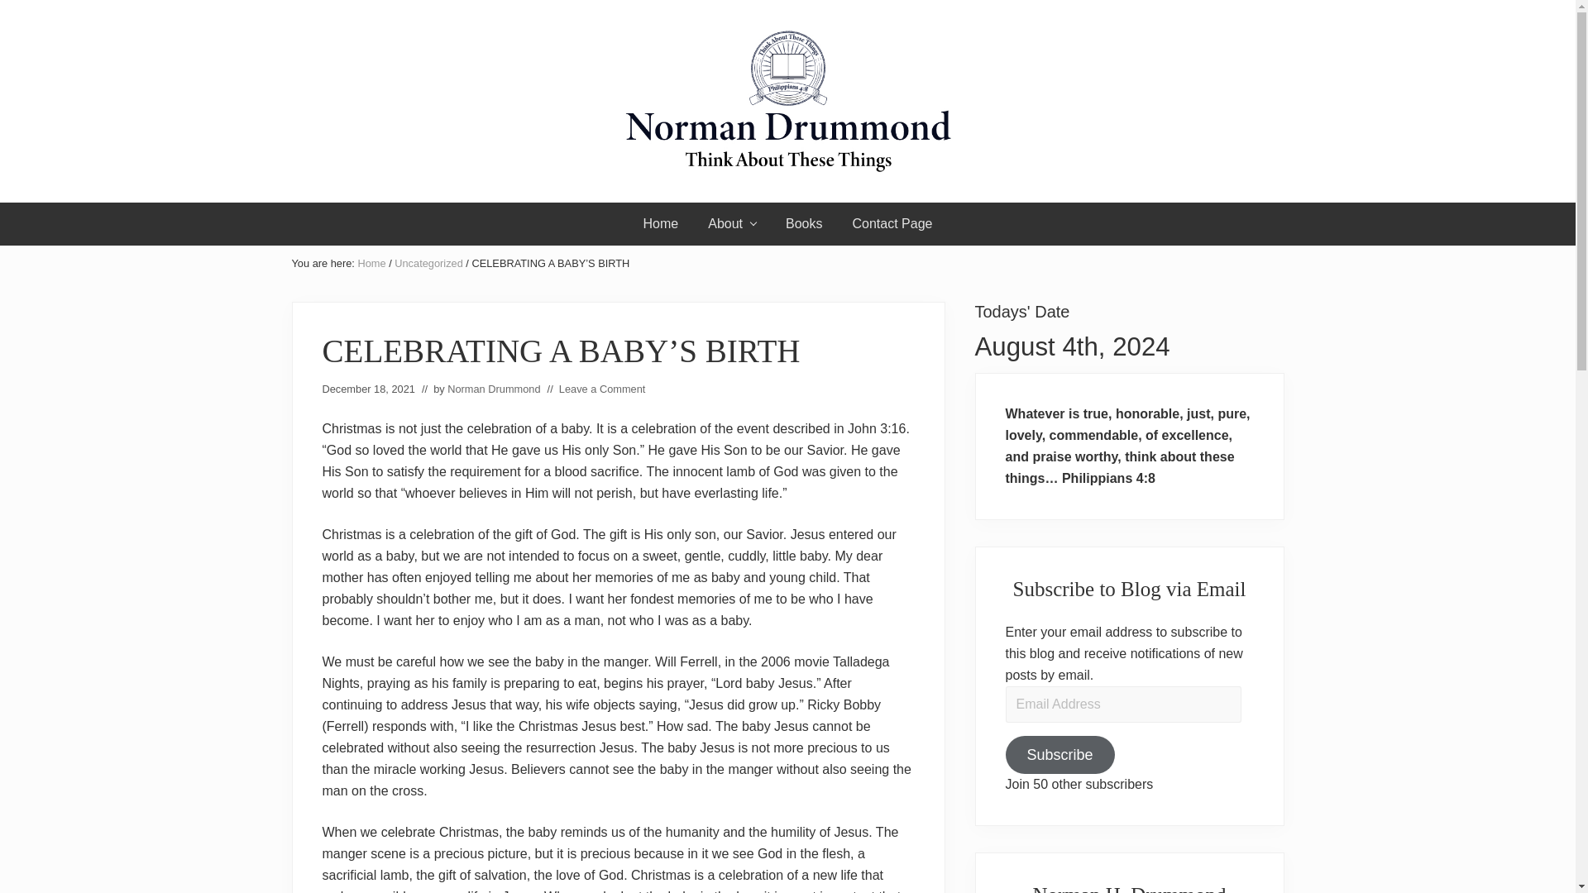  Describe the element at coordinates (493, 389) in the screenshot. I see `Norman Drummond` at that location.